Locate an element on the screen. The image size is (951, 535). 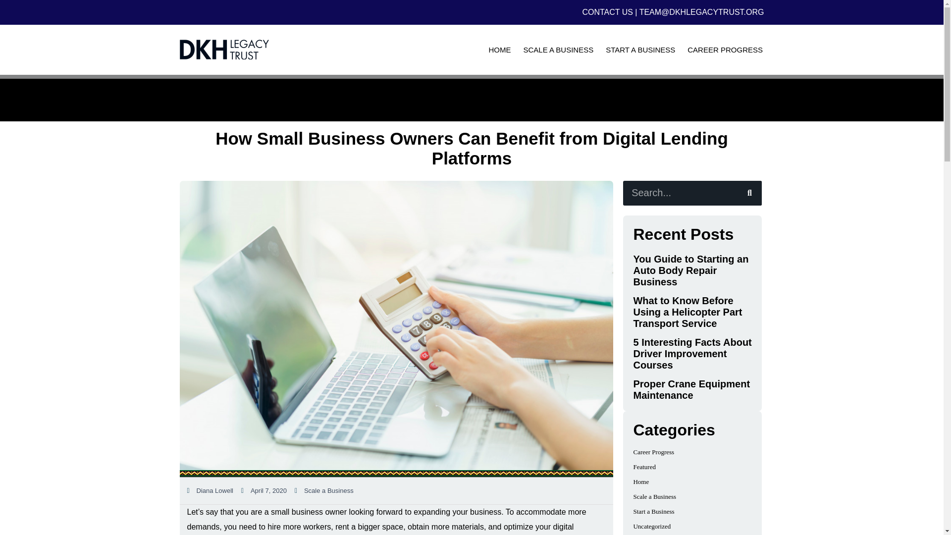
DKH-LEGACY-TRUST-LOGO is located at coordinates (224, 49).